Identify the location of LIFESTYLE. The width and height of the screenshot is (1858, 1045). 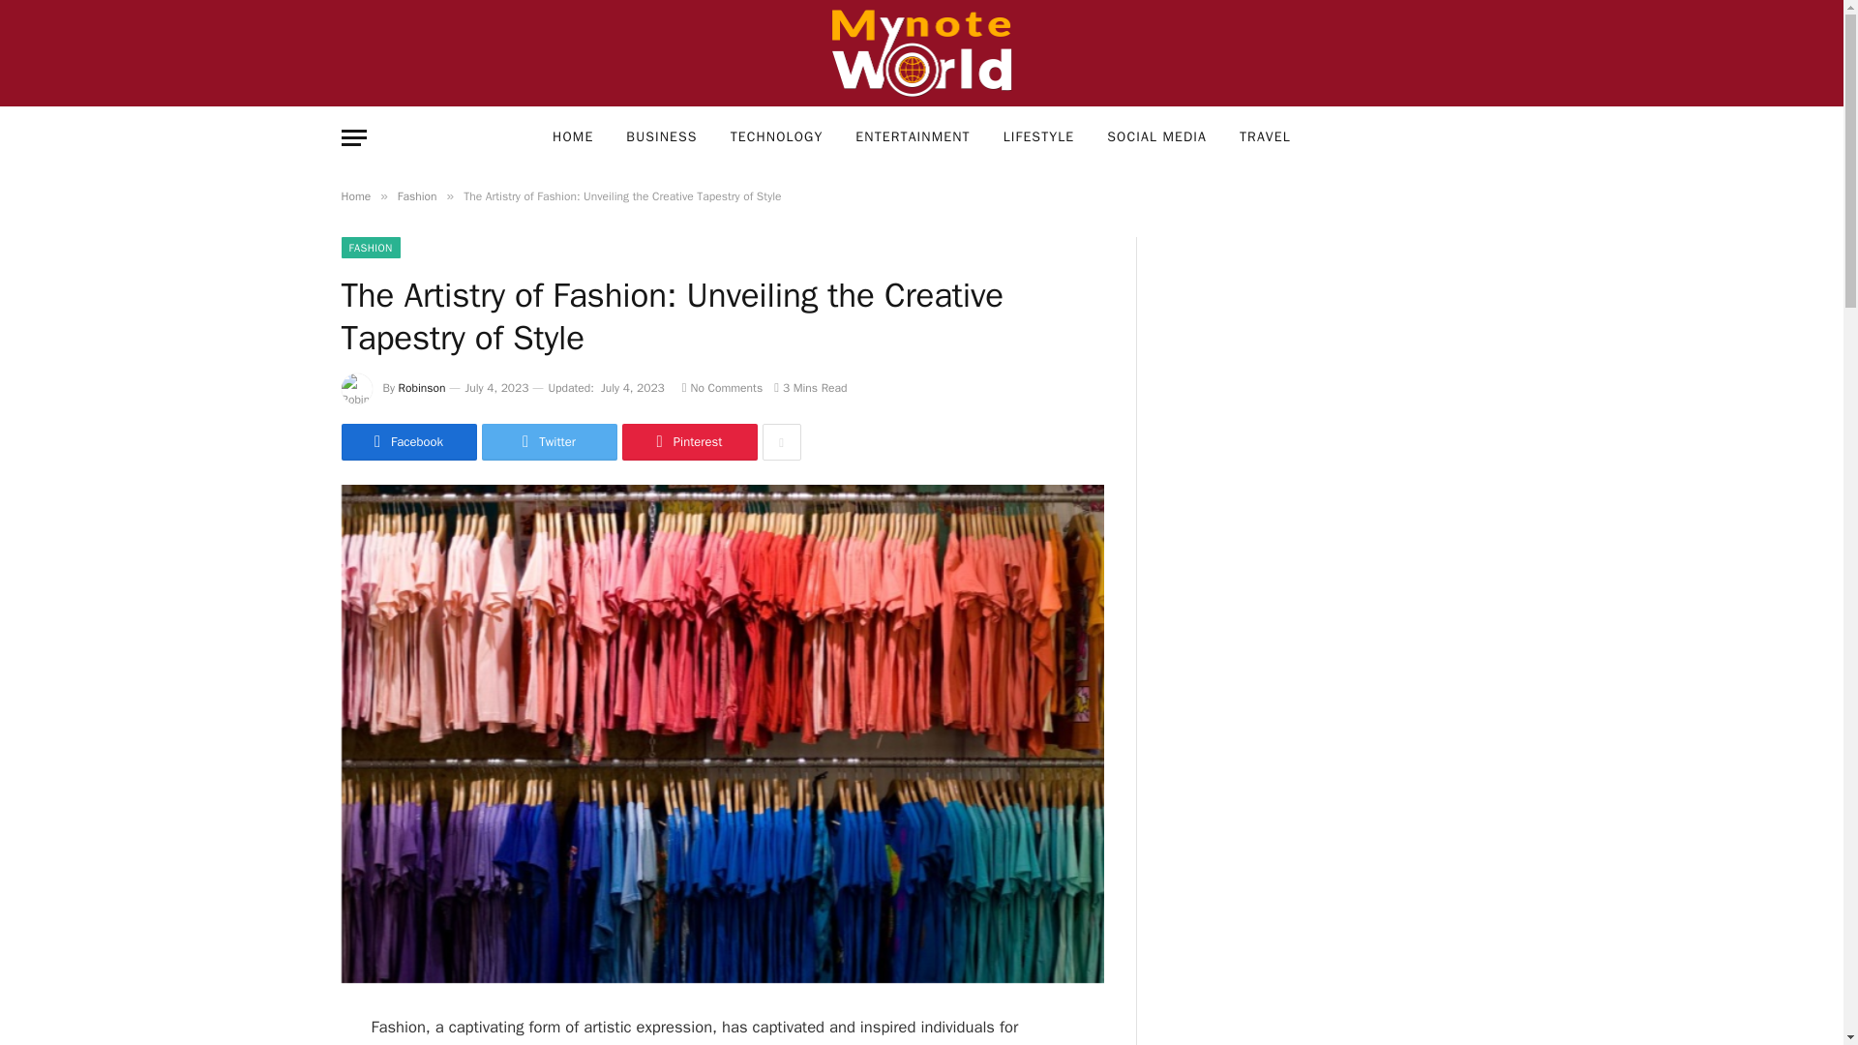
(1039, 137).